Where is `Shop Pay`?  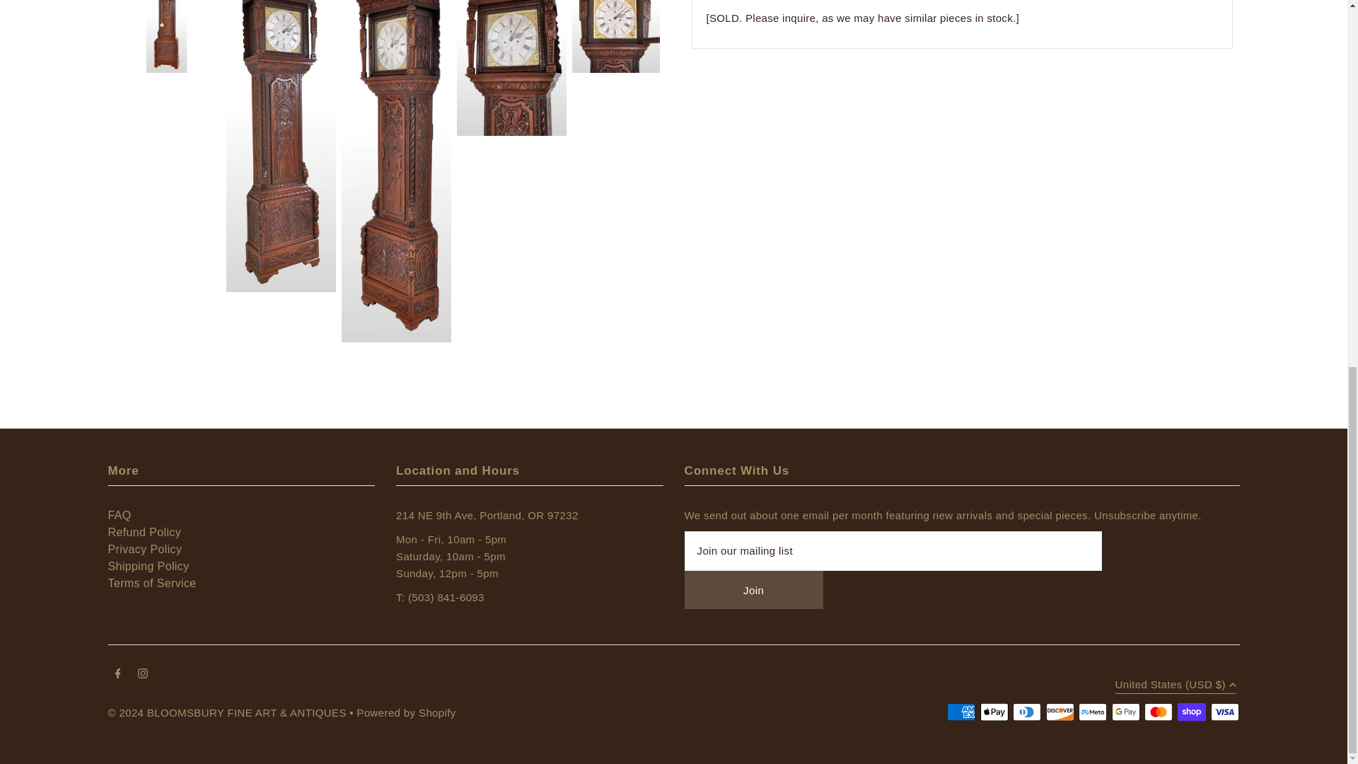 Shop Pay is located at coordinates (1191, 712).